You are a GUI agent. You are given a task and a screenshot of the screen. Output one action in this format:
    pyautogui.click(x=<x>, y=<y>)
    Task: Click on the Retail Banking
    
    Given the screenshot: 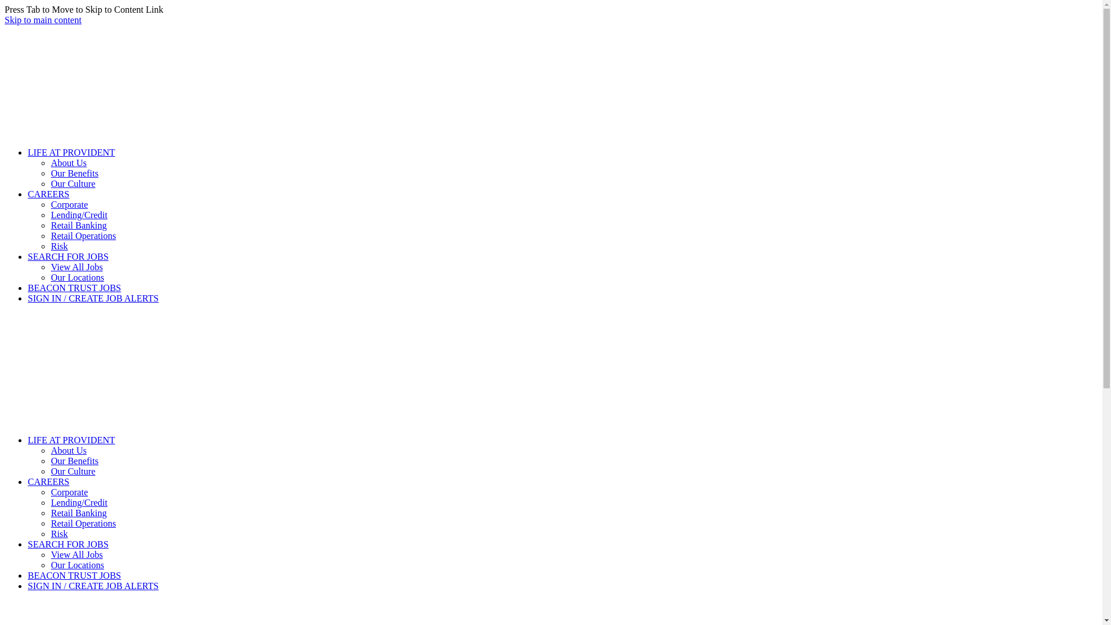 What is the action you would take?
    pyautogui.click(x=79, y=513)
    